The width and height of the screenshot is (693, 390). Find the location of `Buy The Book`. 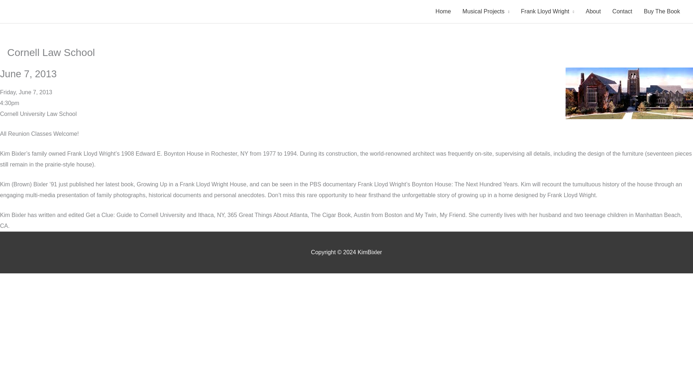

Buy The Book is located at coordinates (662, 12).